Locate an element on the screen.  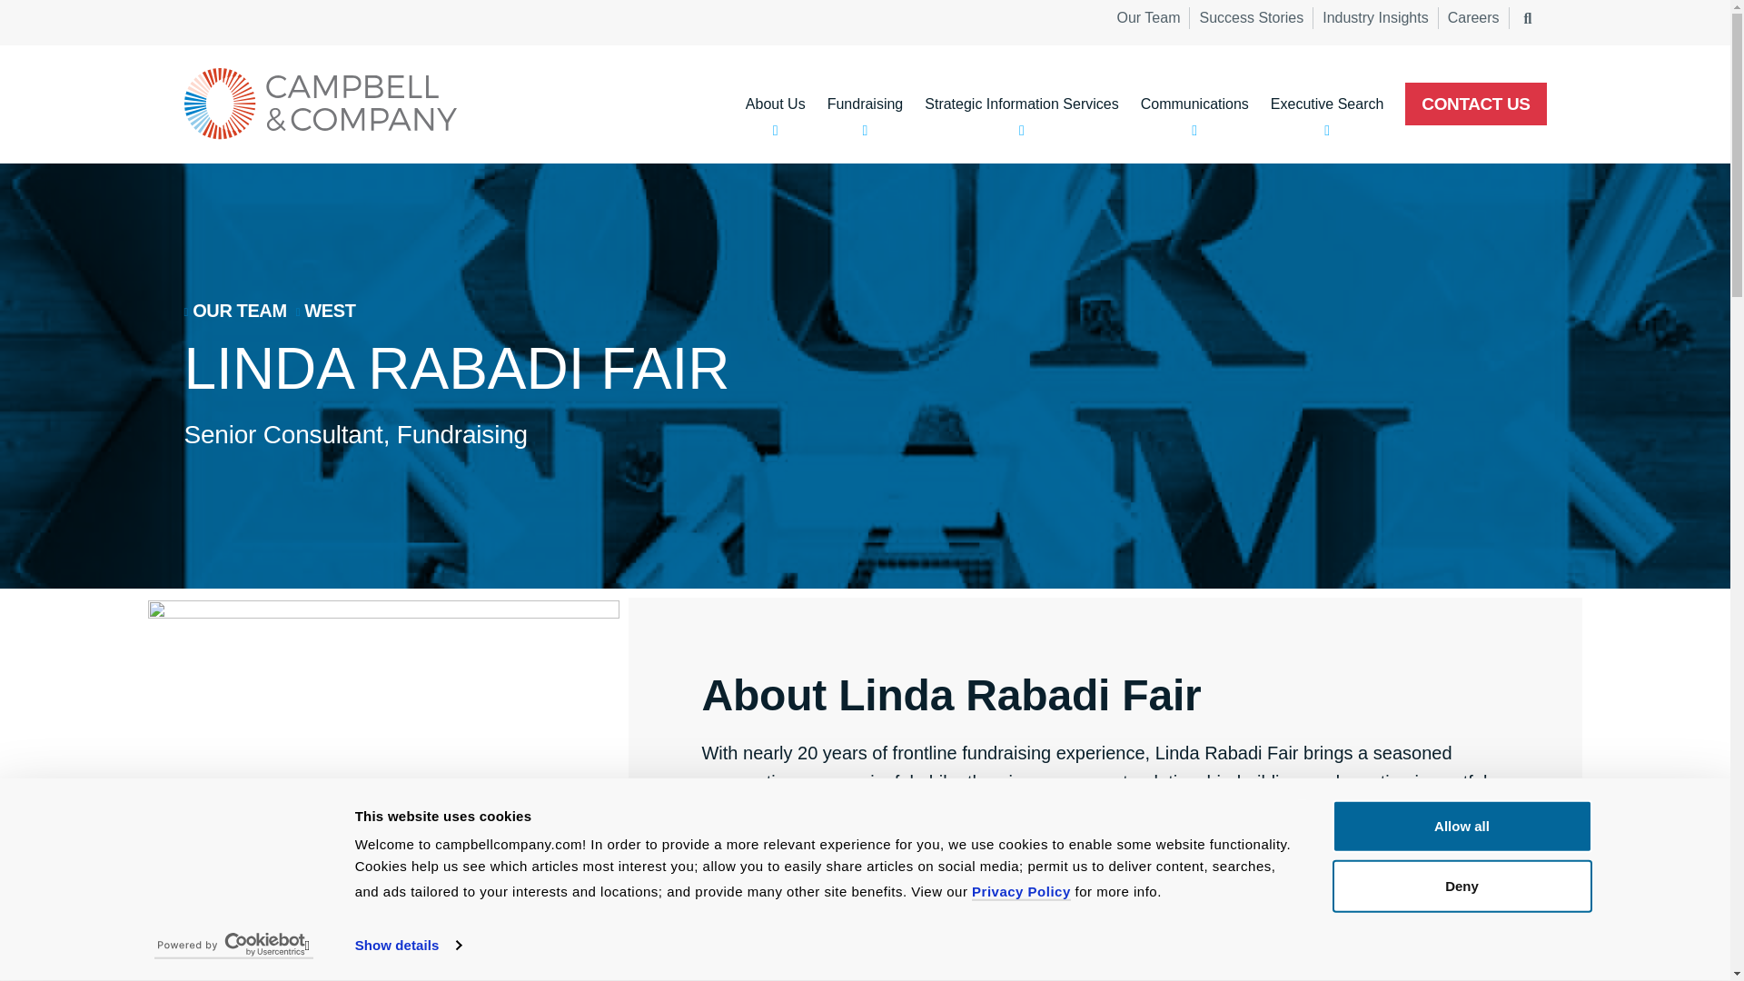
Show details is located at coordinates (407, 946).